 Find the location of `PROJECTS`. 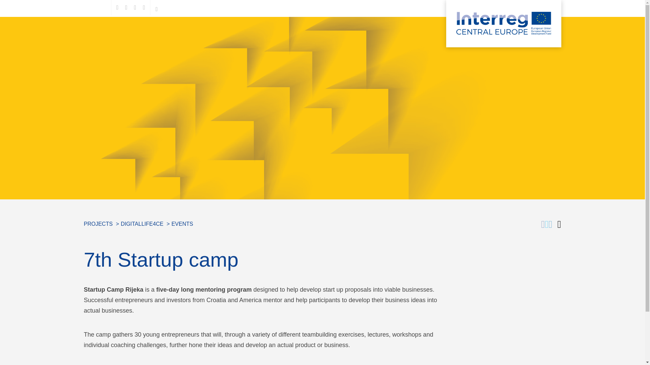

PROJECTS is located at coordinates (98, 224).